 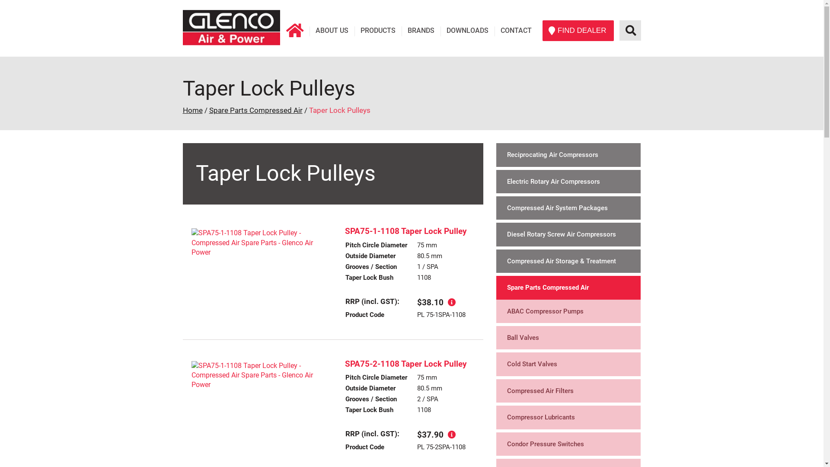 I want to click on Spare Parts Compressed Air, so click(x=256, y=110).